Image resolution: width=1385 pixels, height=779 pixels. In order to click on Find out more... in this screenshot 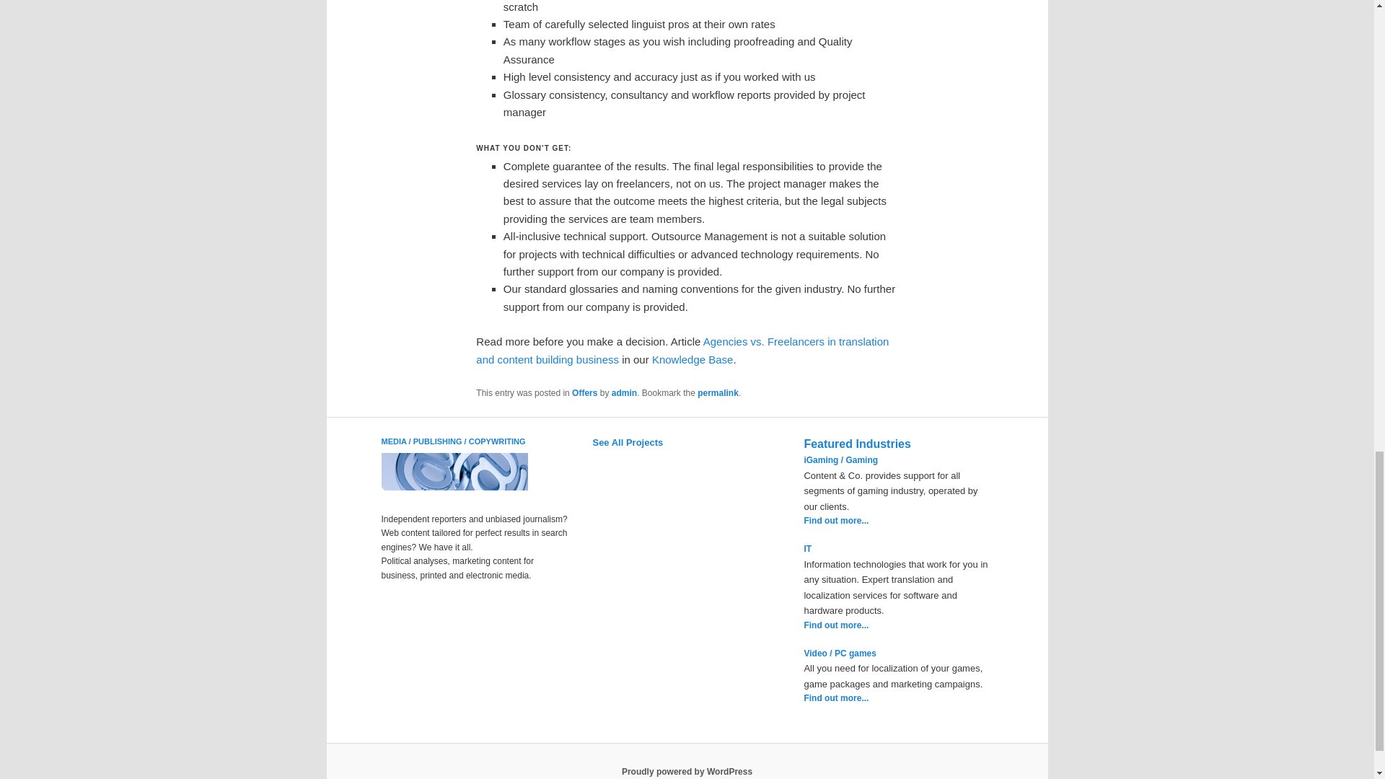, I will do `click(835, 698)`.